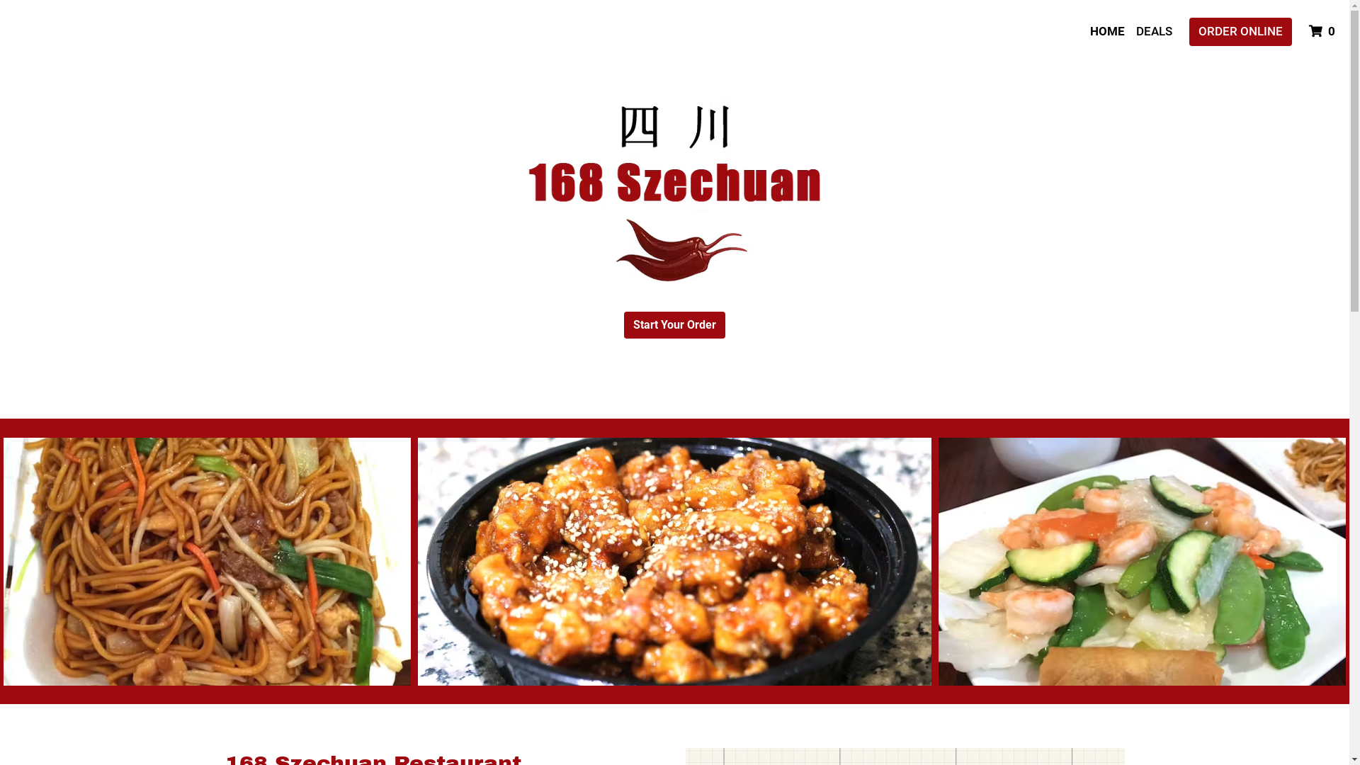 This screenshot has height=765, width=1360. I want to click on 0
 ITEMS IN CART, so click(1323, 32).